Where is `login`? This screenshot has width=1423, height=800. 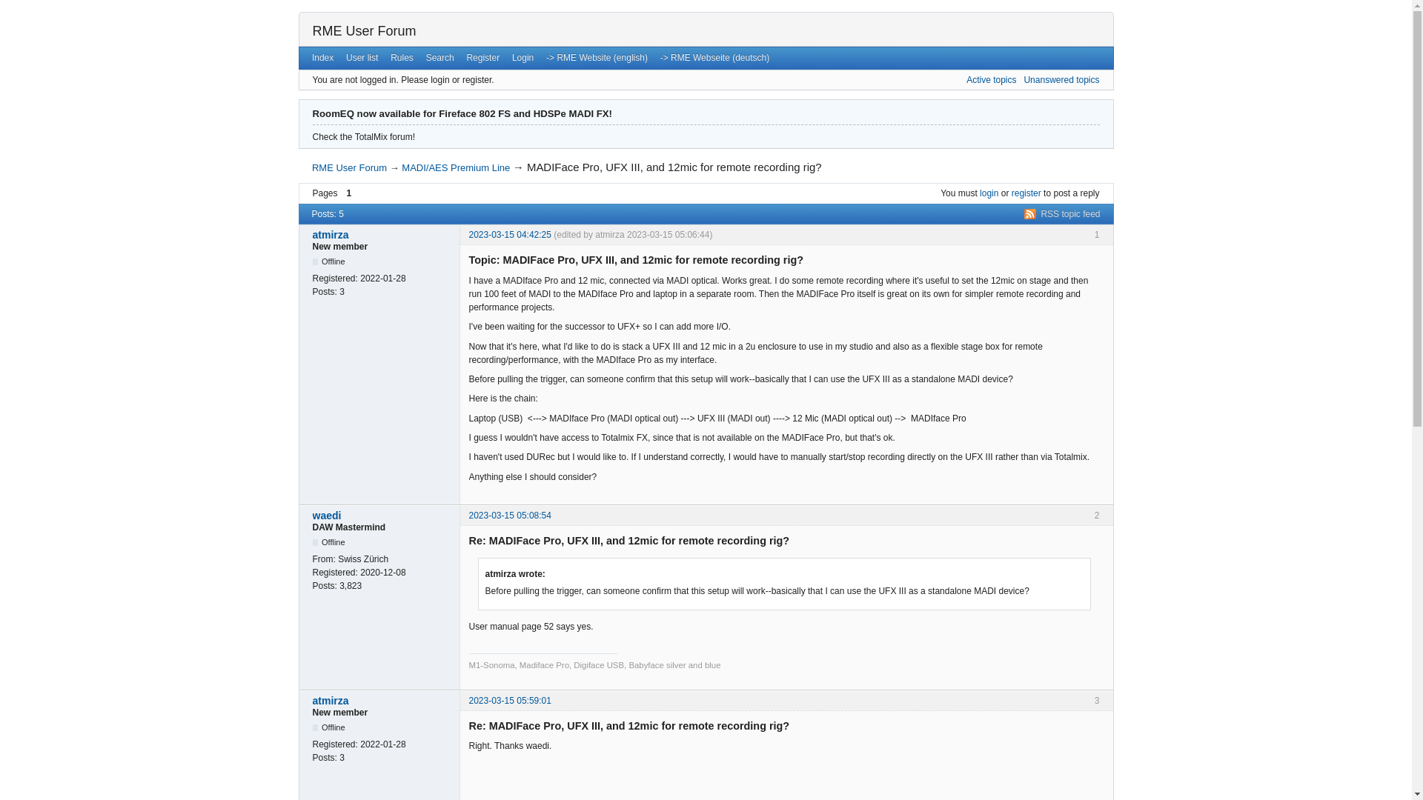
login is located at coordinates (989, 193).